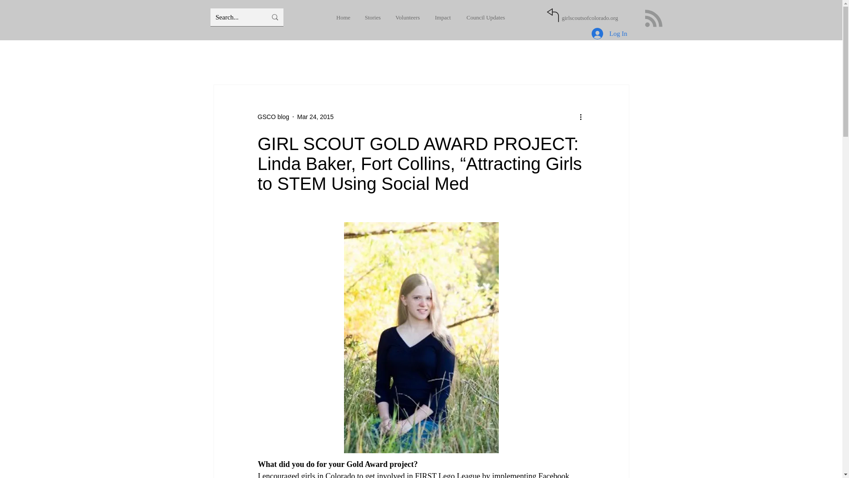 Image resolution: width=849 pixels, height=478 pixels. I want to click on GSCO blog, so click(273, 117).